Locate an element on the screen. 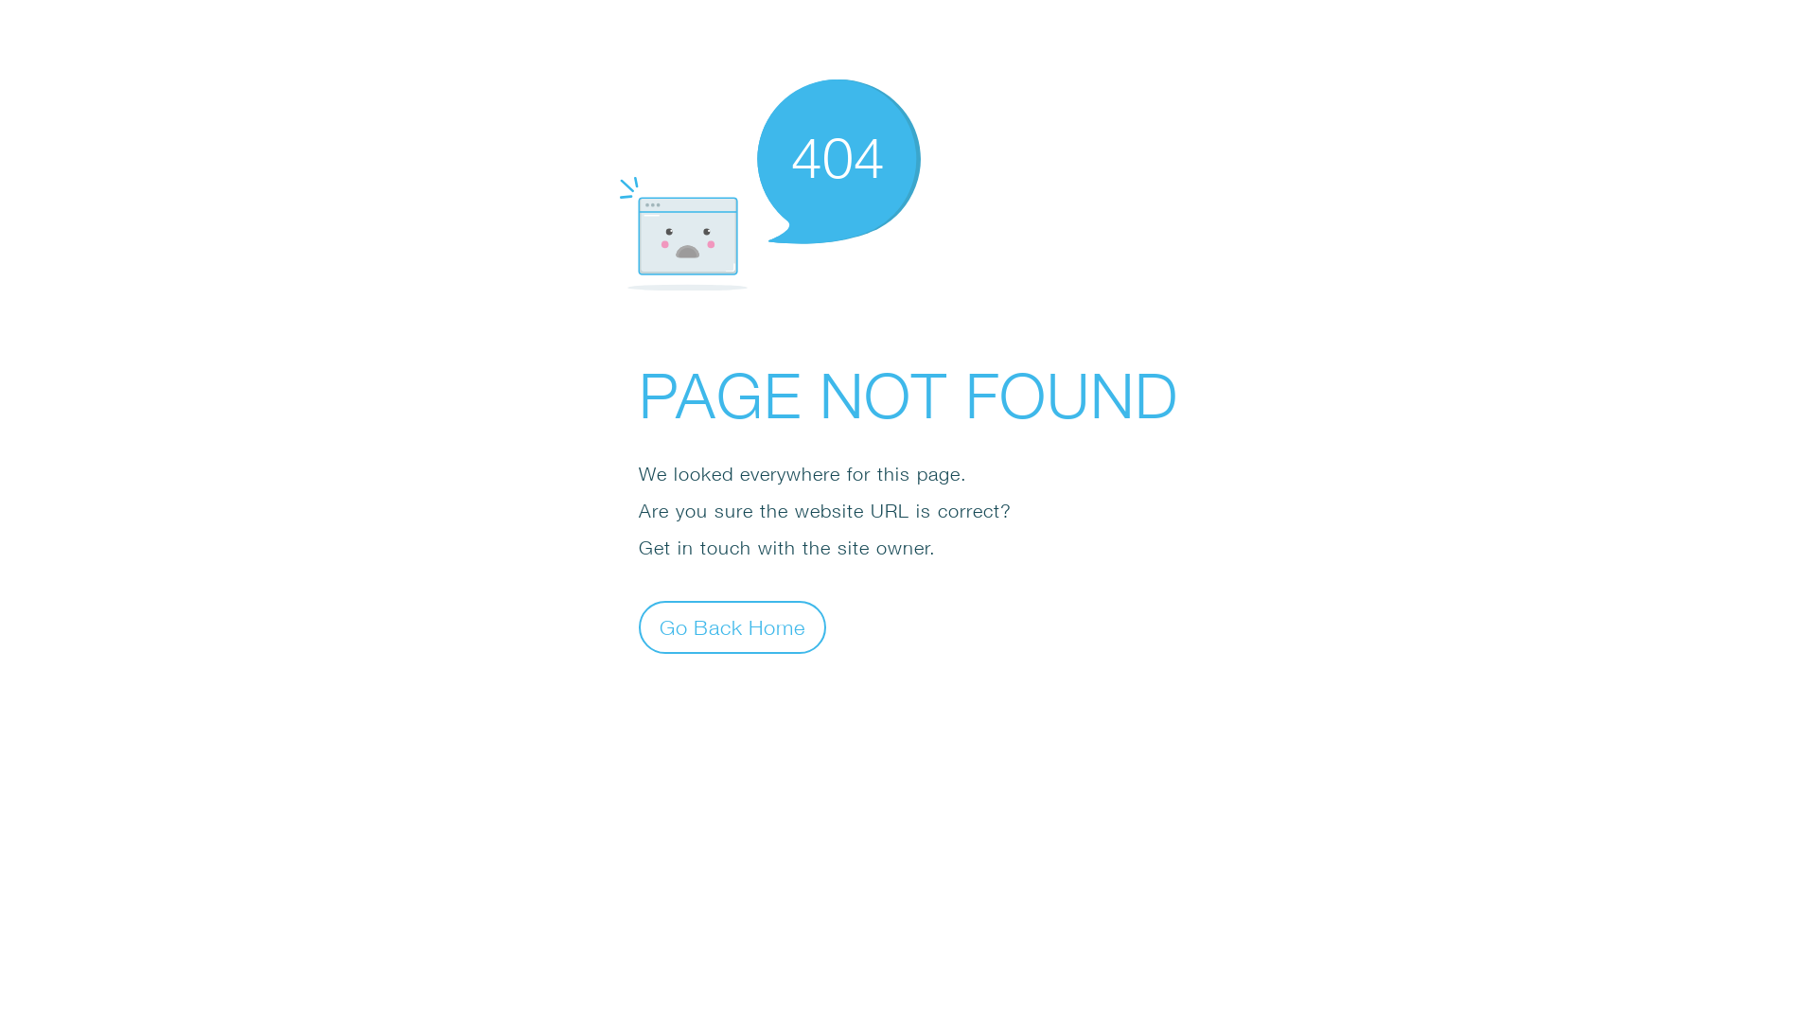  Go Back Home is located at coordinates (732, 626).